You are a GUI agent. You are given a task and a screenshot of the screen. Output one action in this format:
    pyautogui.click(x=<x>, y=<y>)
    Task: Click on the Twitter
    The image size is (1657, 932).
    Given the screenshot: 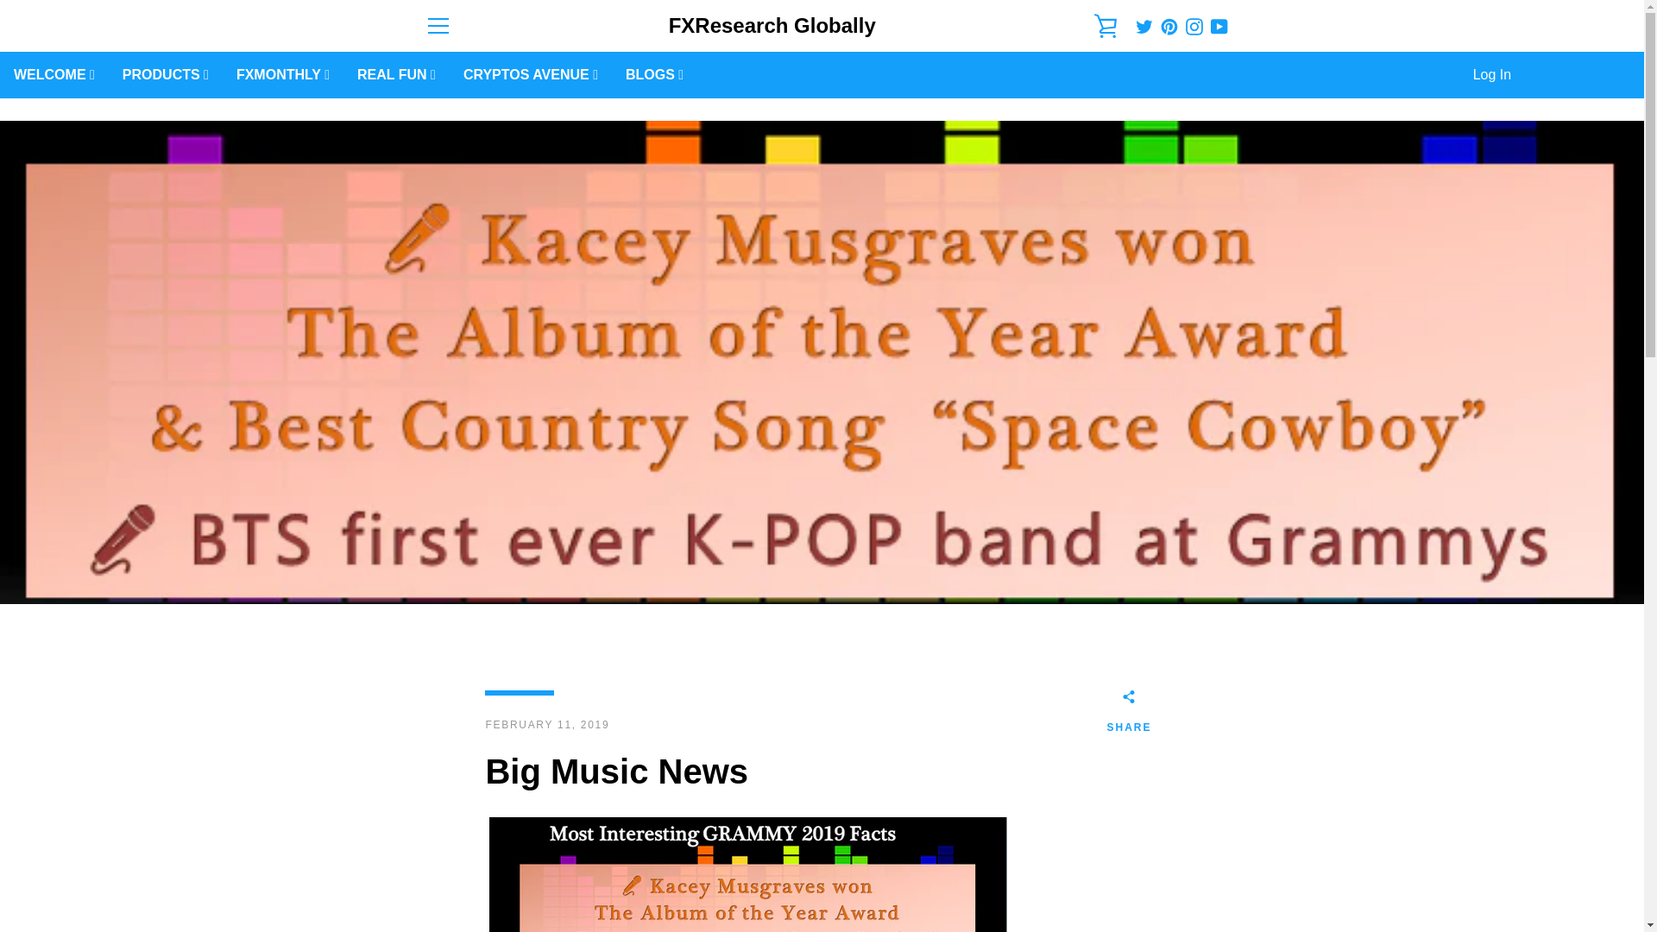 What is the action you would take?
    pyautogui.click(x=1144, y=24)
    